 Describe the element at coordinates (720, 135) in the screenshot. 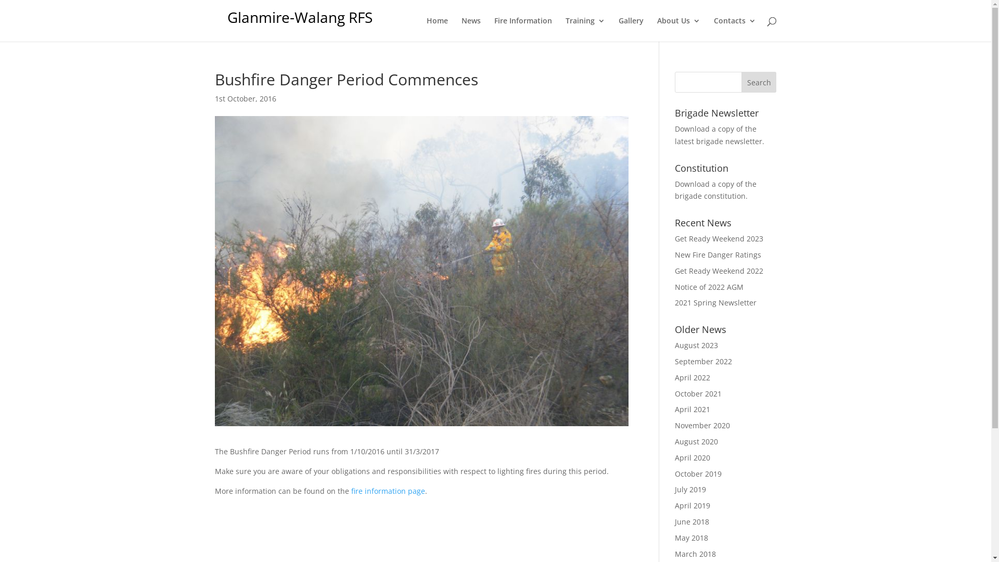

I see `Download a copy of the latest brigade newsletter.` at that location.